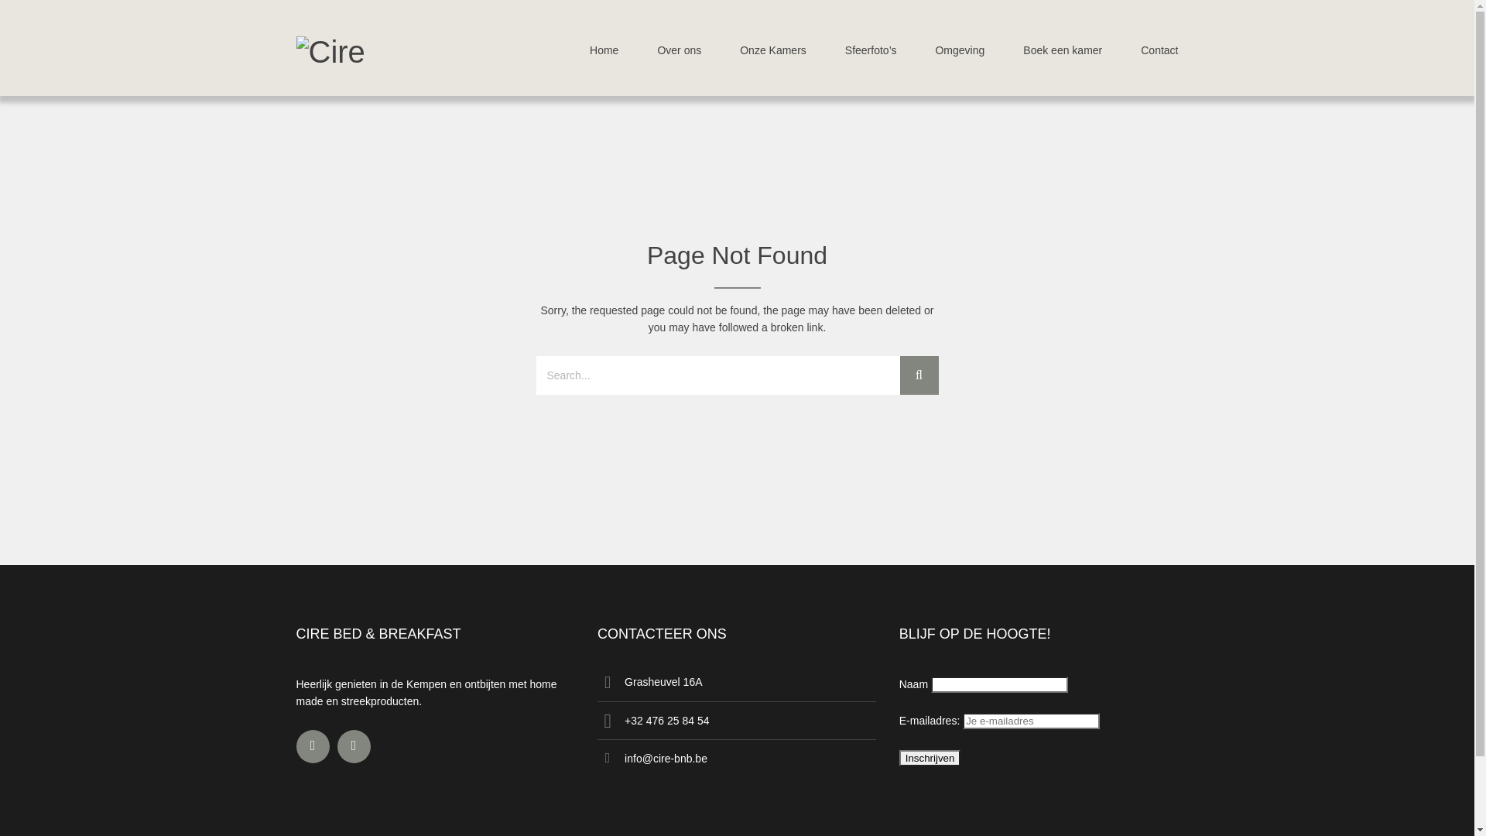  Describe the element at coordinates (1150, 54) in the screenshot. I see `Contact` at that location.